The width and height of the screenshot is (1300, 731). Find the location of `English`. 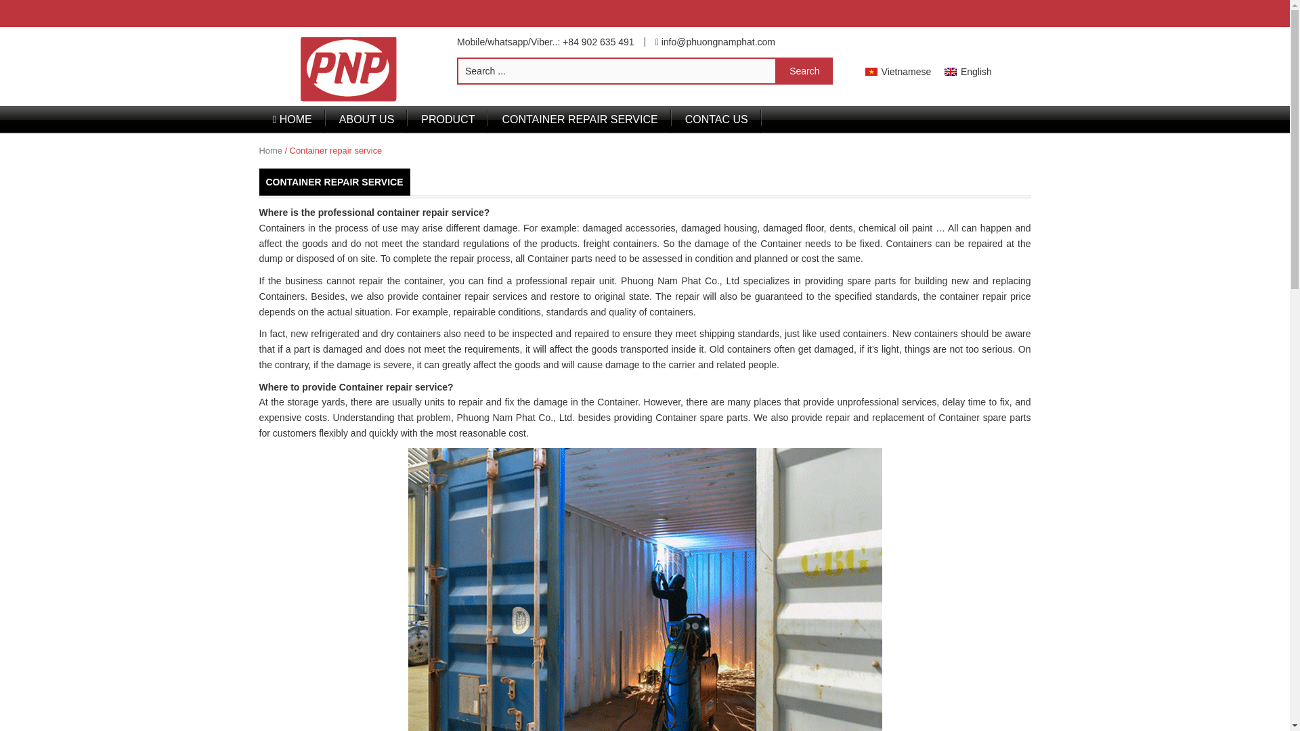

English is located at coordinates (951, 72).